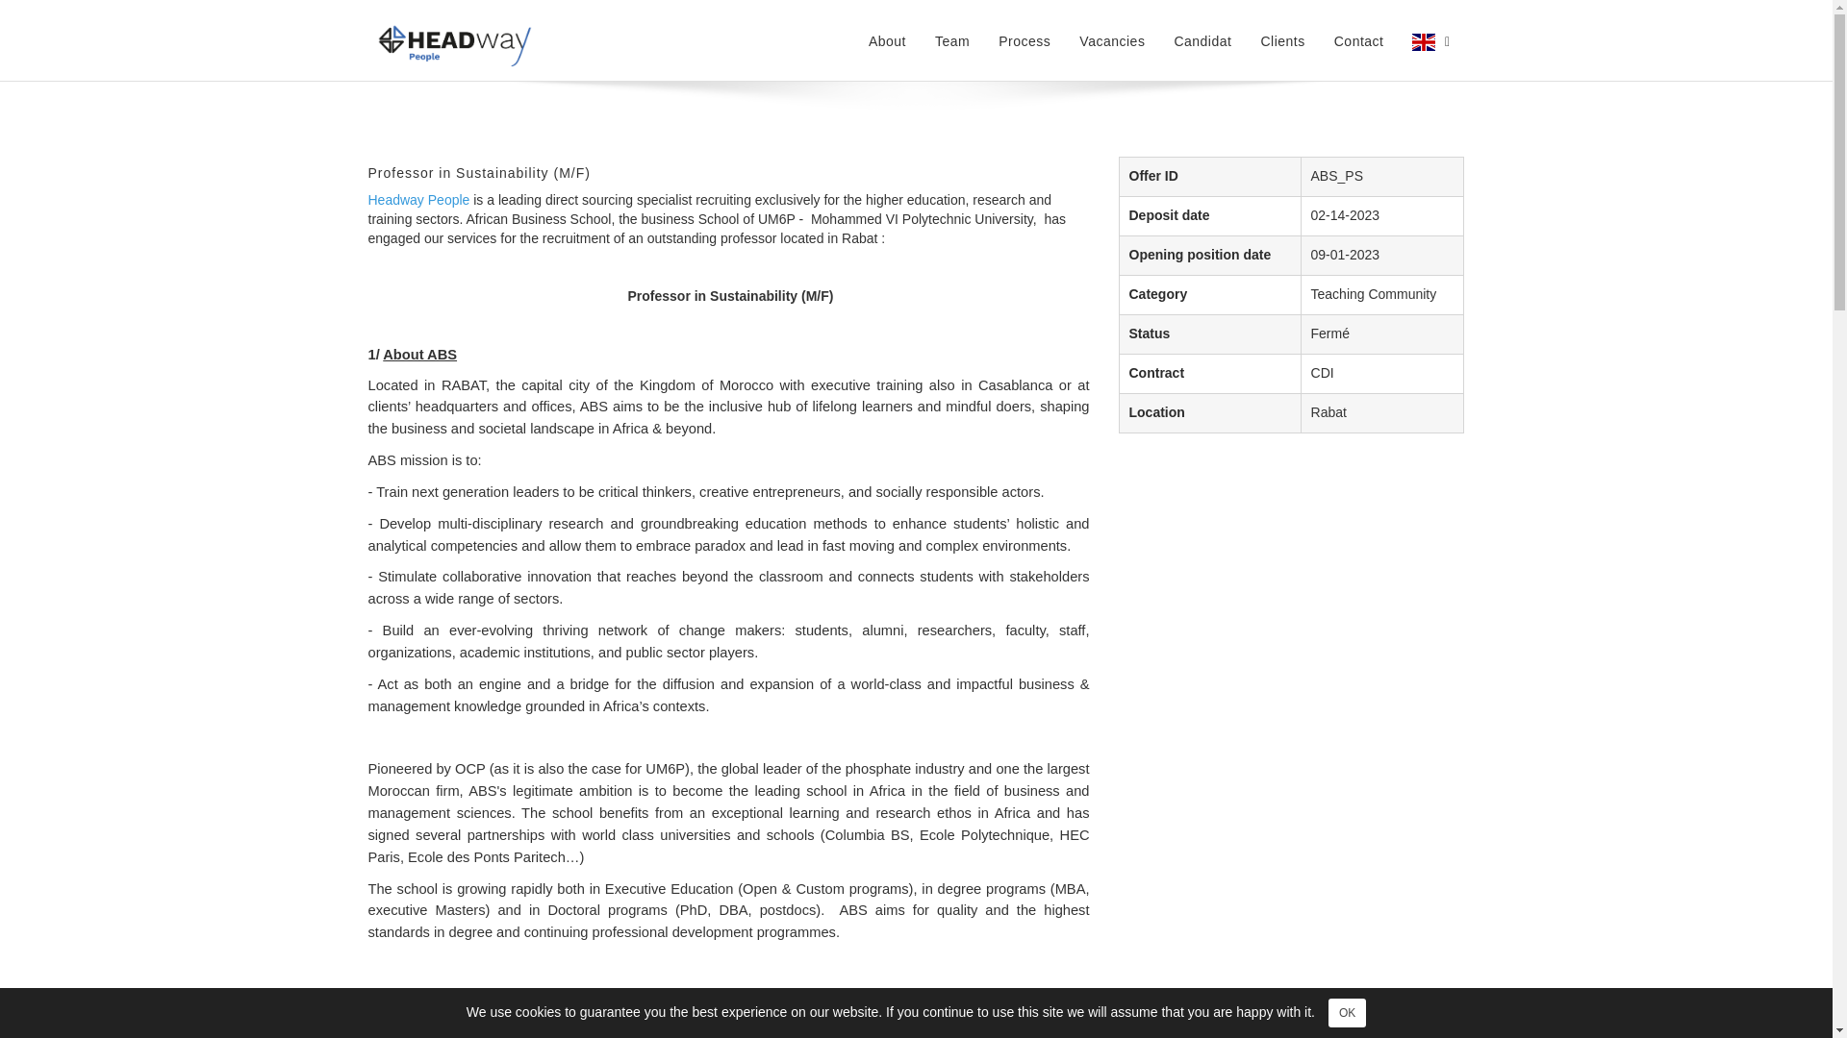 This screenshot has height=1038, width=1847. Describe the element at coordinates (1202, 40) in the screenshot. I see `Candidat` at that location.